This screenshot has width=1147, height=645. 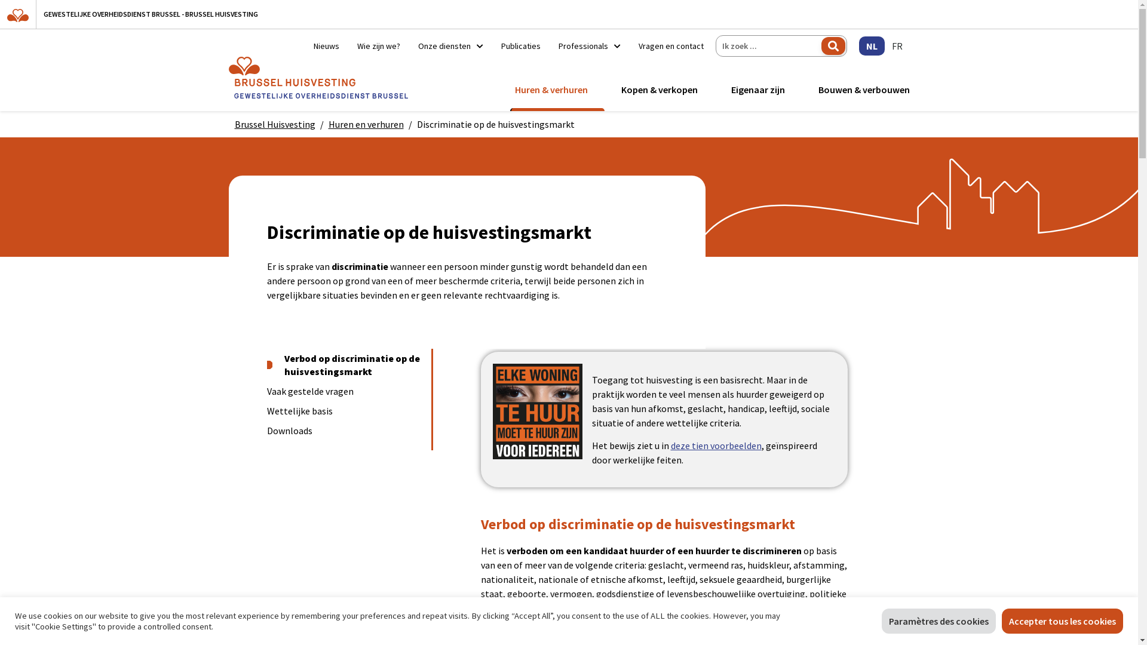 What do you see at coordinates (378, 46) in the screenshot?
I see `Wie zijn we?` at bounding box center [378, 46].